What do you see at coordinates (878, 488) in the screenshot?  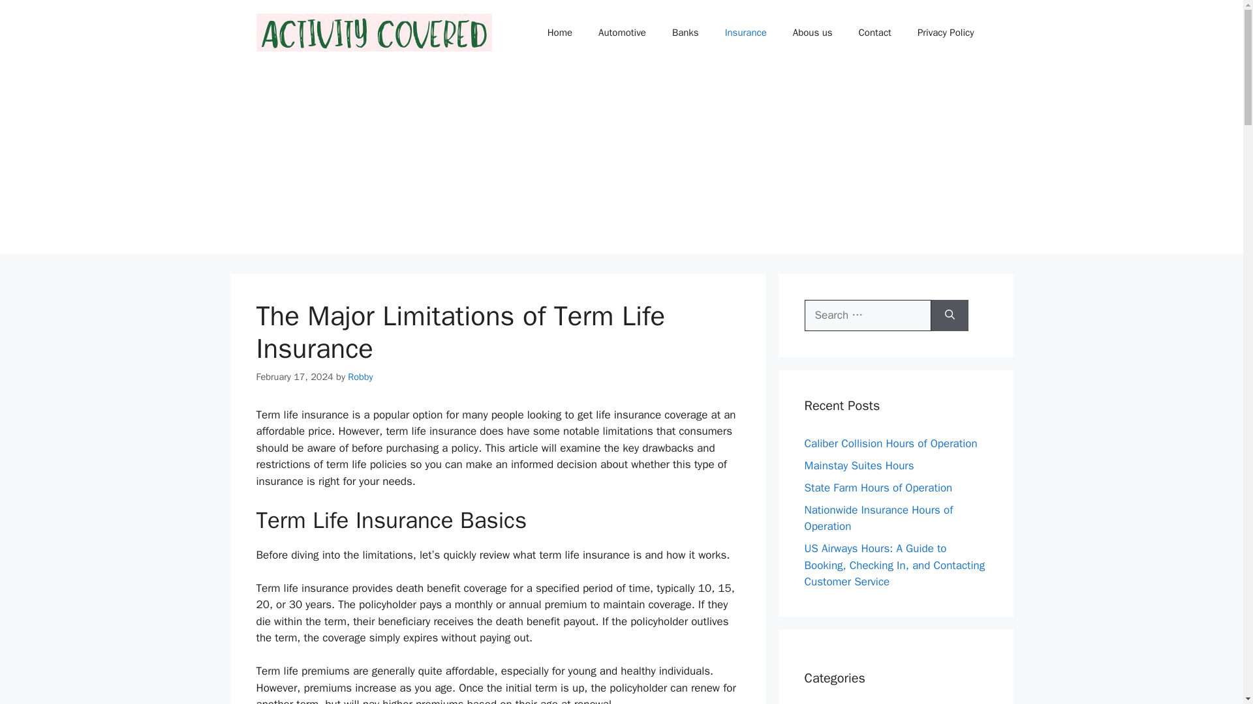 I see `State Farm Hours of Operation` at bounding box center [878, 488].